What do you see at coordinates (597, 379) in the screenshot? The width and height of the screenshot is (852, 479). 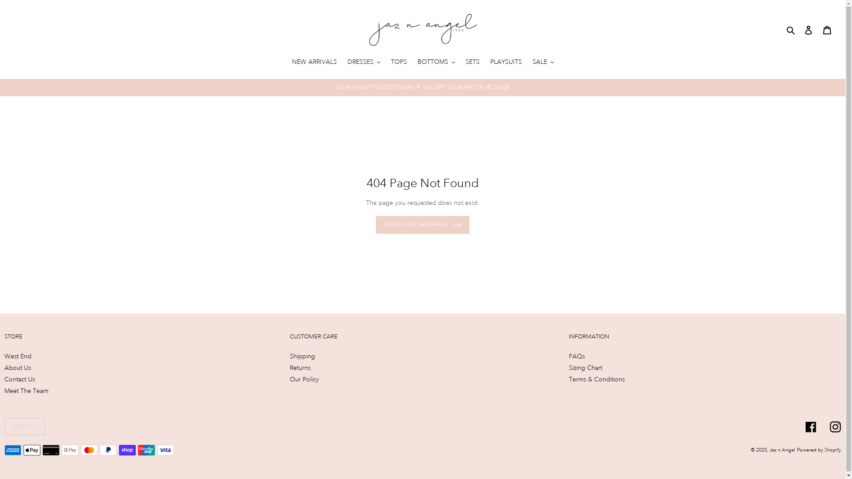 I see `Terms & Conditions` at bounding box center [597, 379].